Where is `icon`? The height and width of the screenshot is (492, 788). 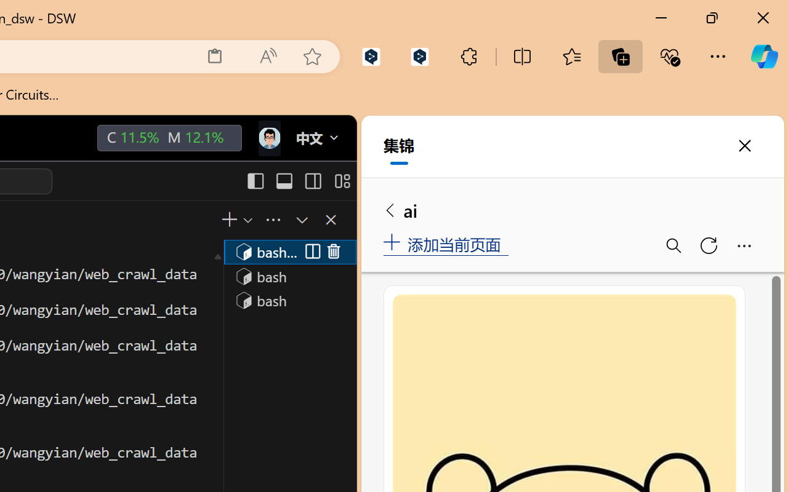 icon is located at coordinates (268, 135).